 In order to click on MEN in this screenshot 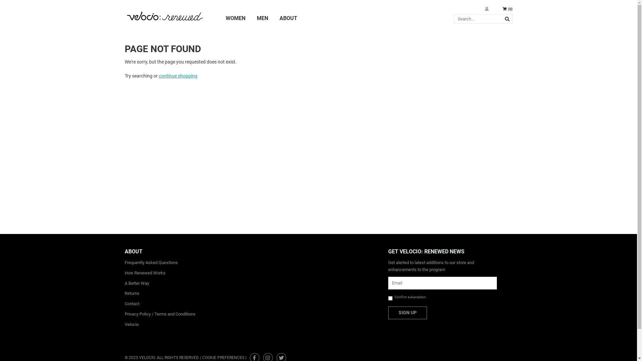, I will do `click(262, 22)`.